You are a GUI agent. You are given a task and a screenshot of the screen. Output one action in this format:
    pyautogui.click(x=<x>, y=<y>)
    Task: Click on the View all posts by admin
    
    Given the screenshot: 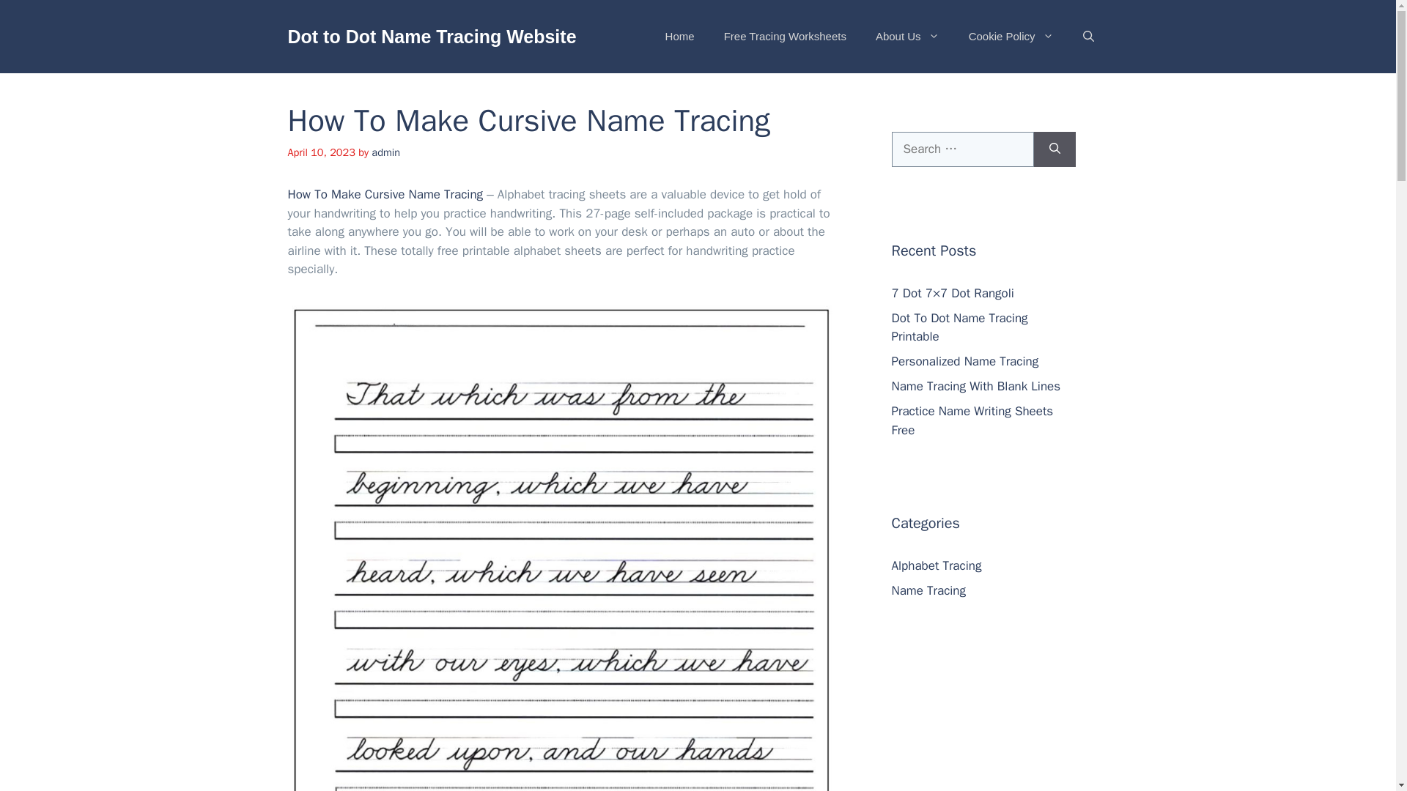 What is the action you would take?
    pyautogui.click(x=385, y=152)
    